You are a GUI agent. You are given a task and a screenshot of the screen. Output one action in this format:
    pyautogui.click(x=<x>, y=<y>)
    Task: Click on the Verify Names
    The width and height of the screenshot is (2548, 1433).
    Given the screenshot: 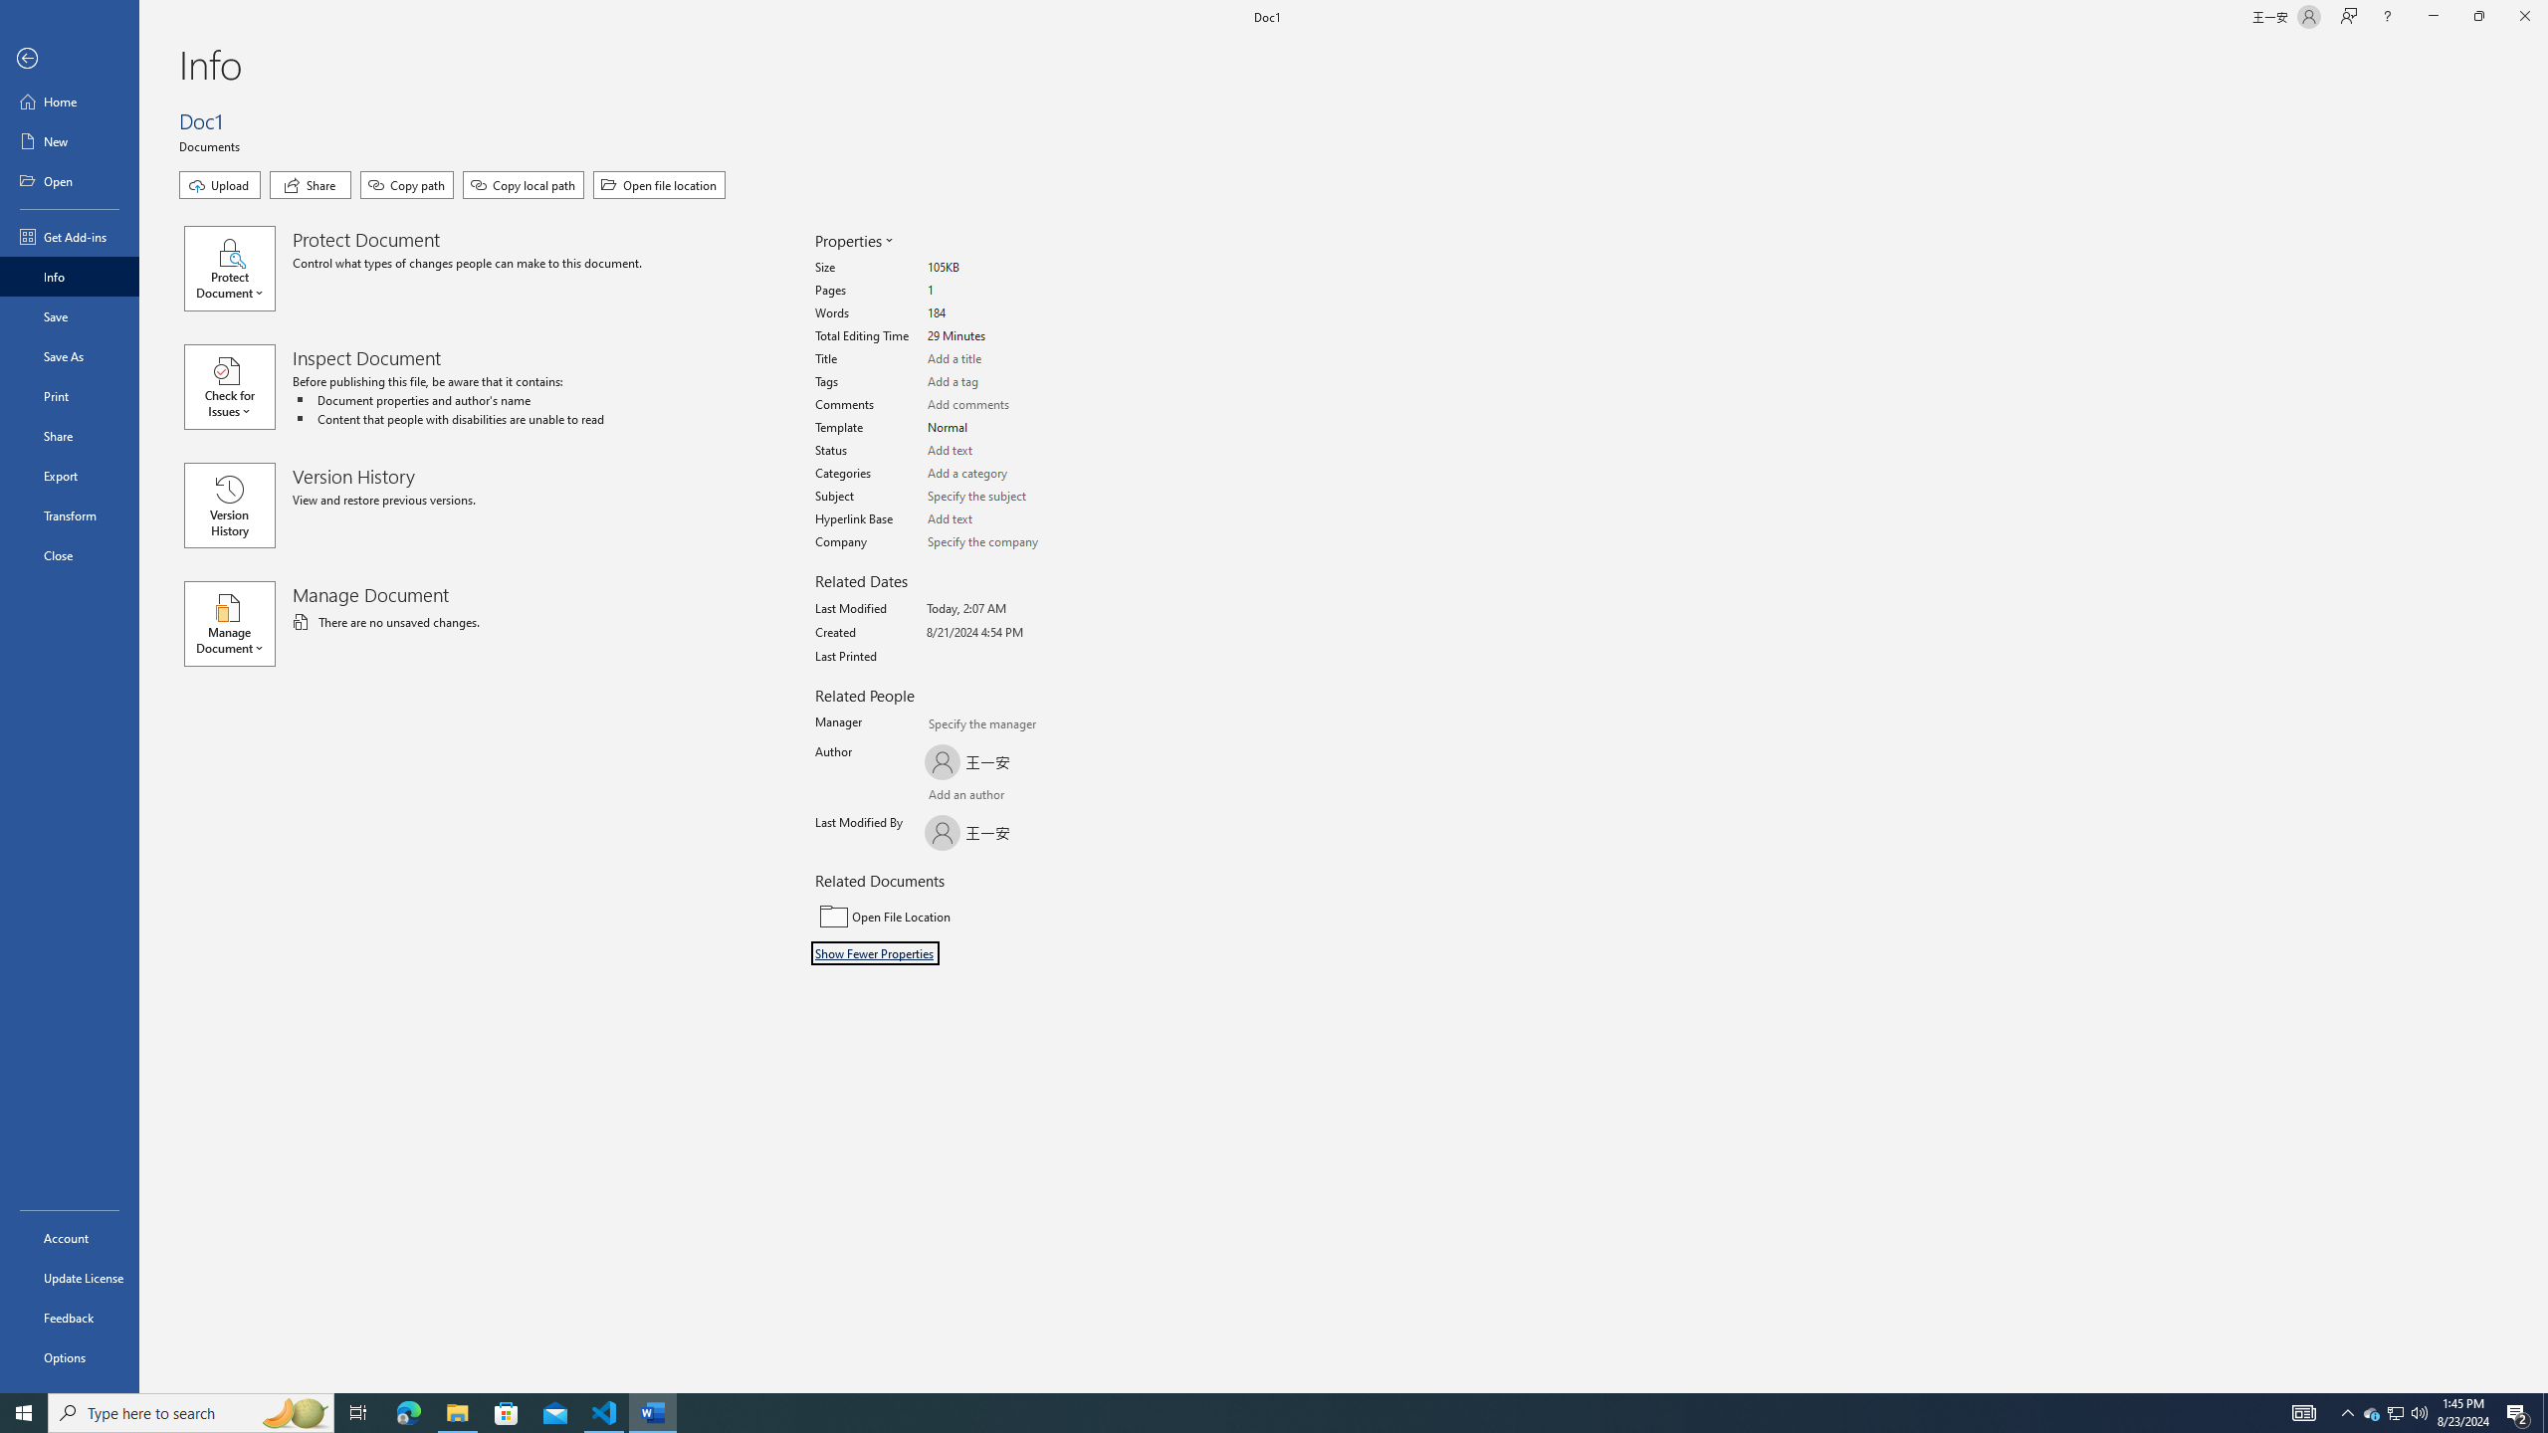 What is the action you would take?
    pyautogui.click(x=979, y=796)
    